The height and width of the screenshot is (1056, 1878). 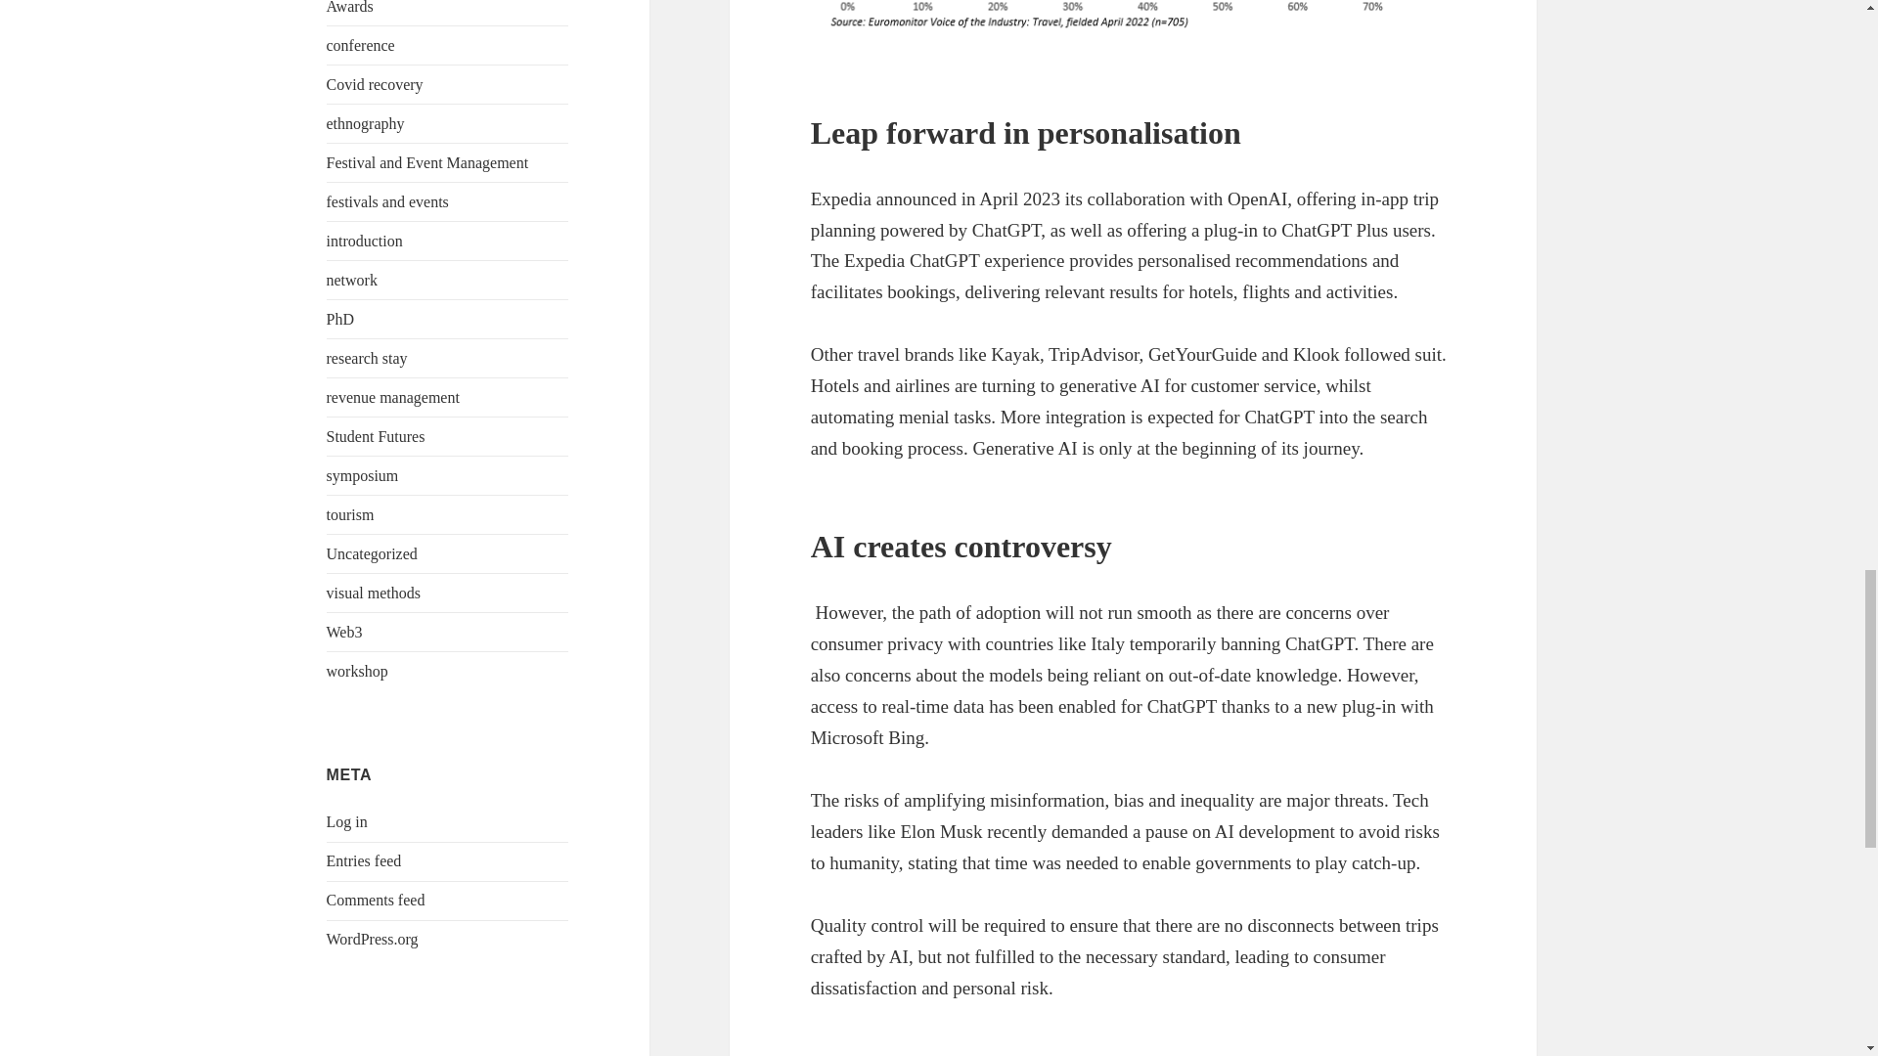 What do you see at coordinates (376, 436) in the screenshot?
I see `Student Futures` at bounding box center [376, 436].